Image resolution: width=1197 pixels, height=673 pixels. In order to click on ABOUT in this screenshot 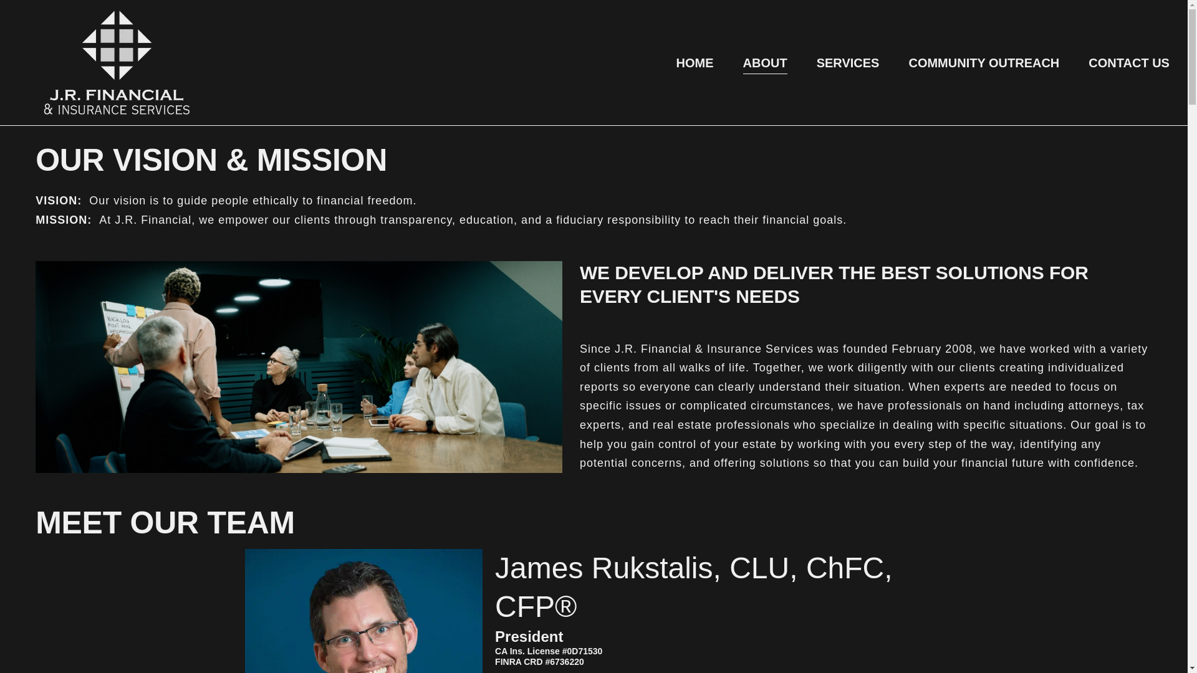, I will do `click(766, 62)`.